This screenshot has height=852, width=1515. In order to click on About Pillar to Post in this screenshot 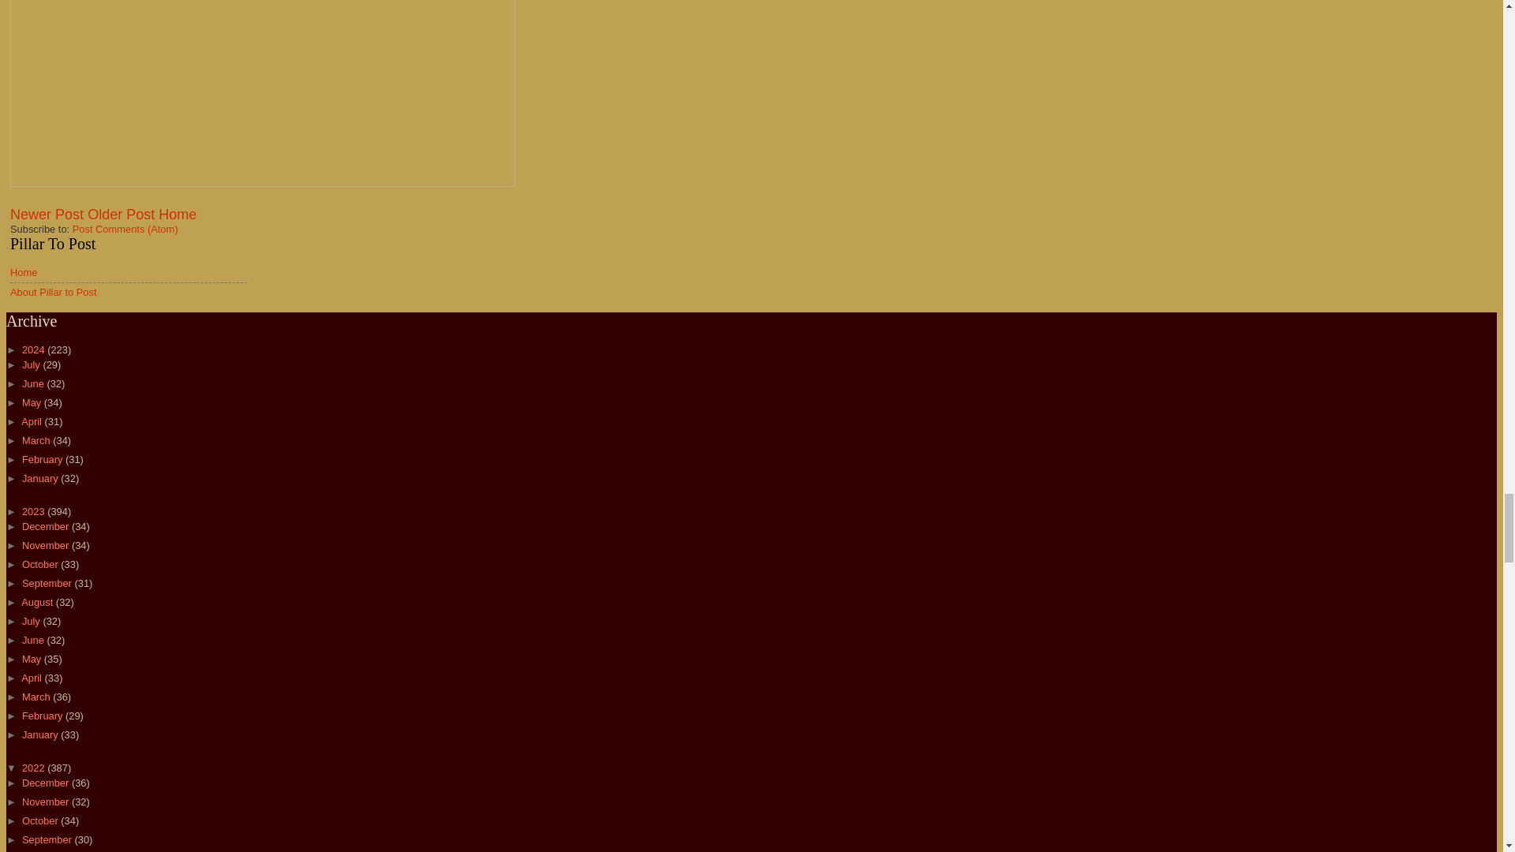, I will do `click(54, 292)`.